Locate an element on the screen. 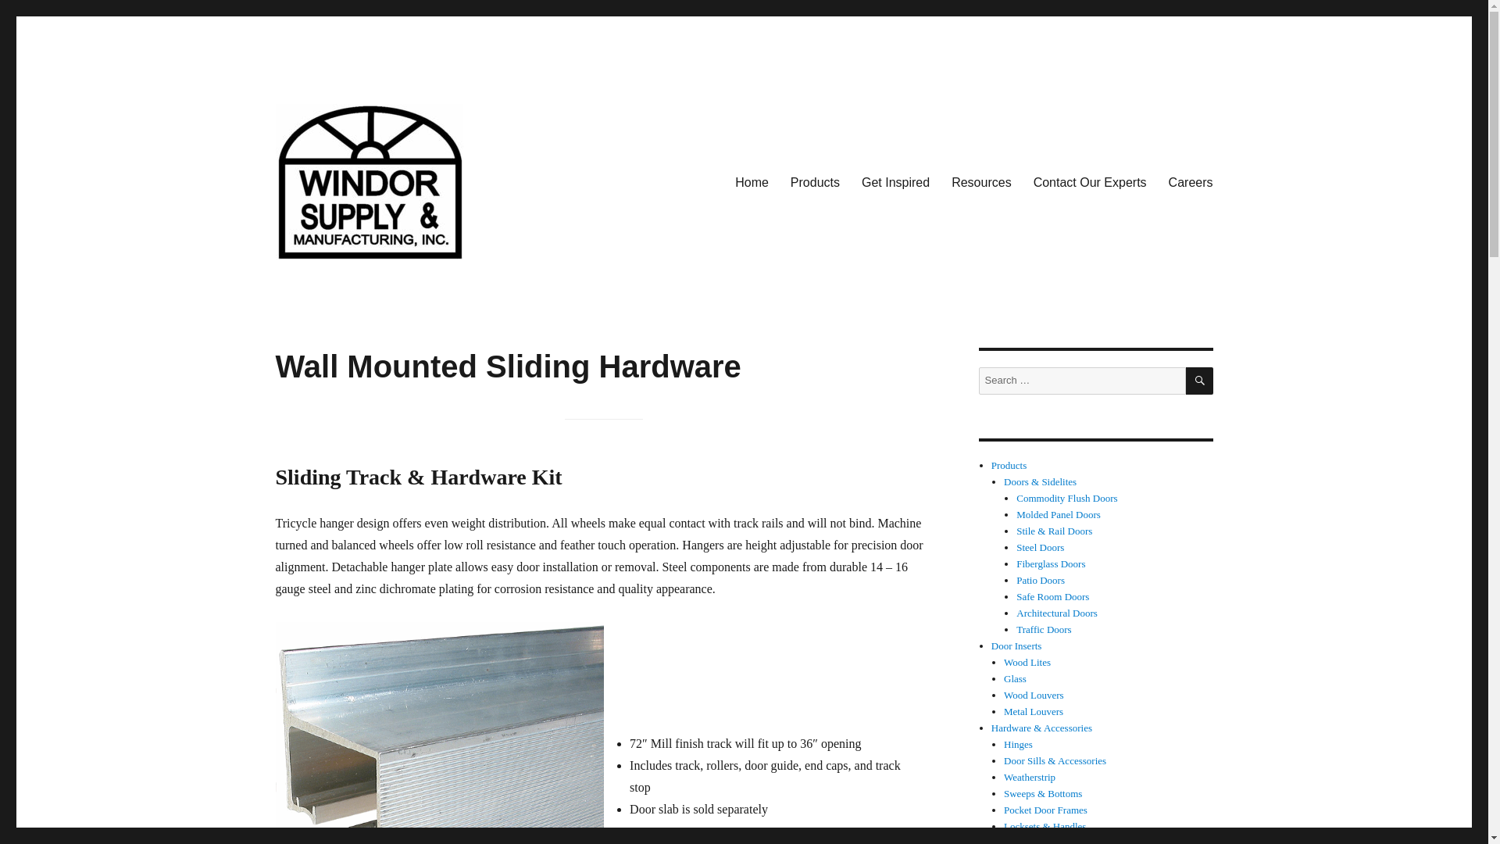  Glass is located at coordinates (1014, 678).